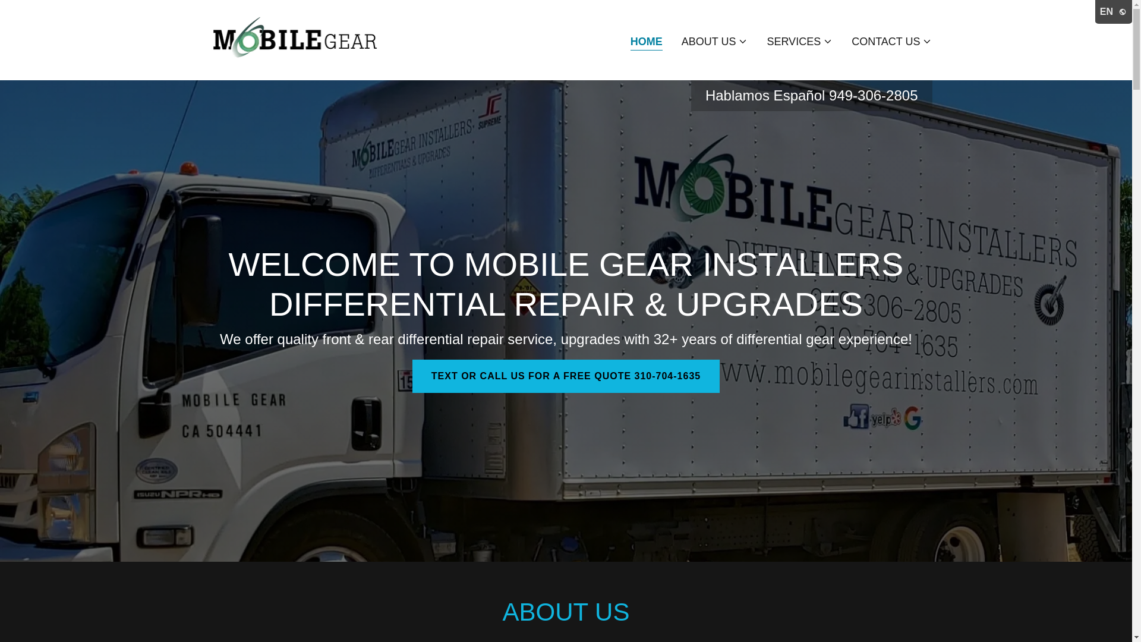  Describe the element at coordinates (714, 42) in the screenshot. I see `ABOUT US` at that location.